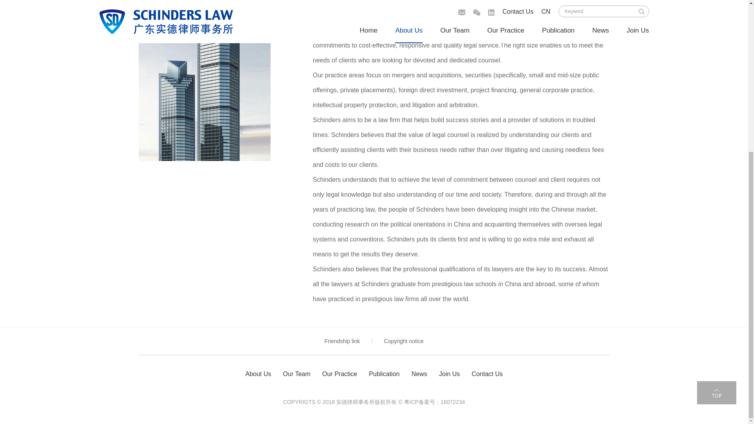 This screenshot has width=754, height=424. I want to click on News, so click(419, 374).